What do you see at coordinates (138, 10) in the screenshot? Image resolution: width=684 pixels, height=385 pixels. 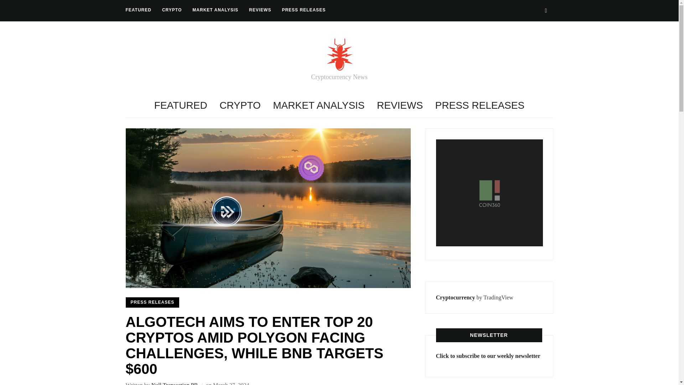 I see `FEATURED` at bounding box center [138, 10].